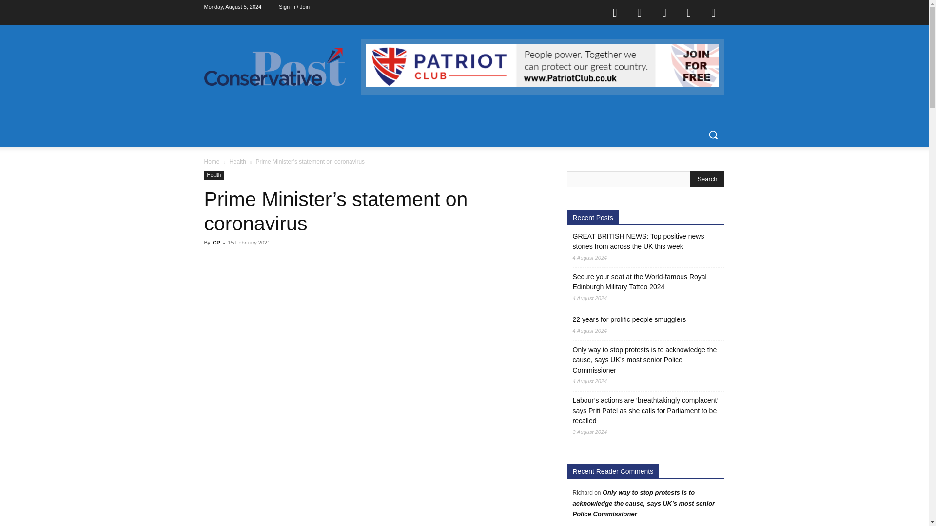 Image resolution: width=936 pixels, height=526 pixels. What do you see at coordinates (615, 12) in the screenshot?
I see `Facebook` at bounding box center [615, 12].